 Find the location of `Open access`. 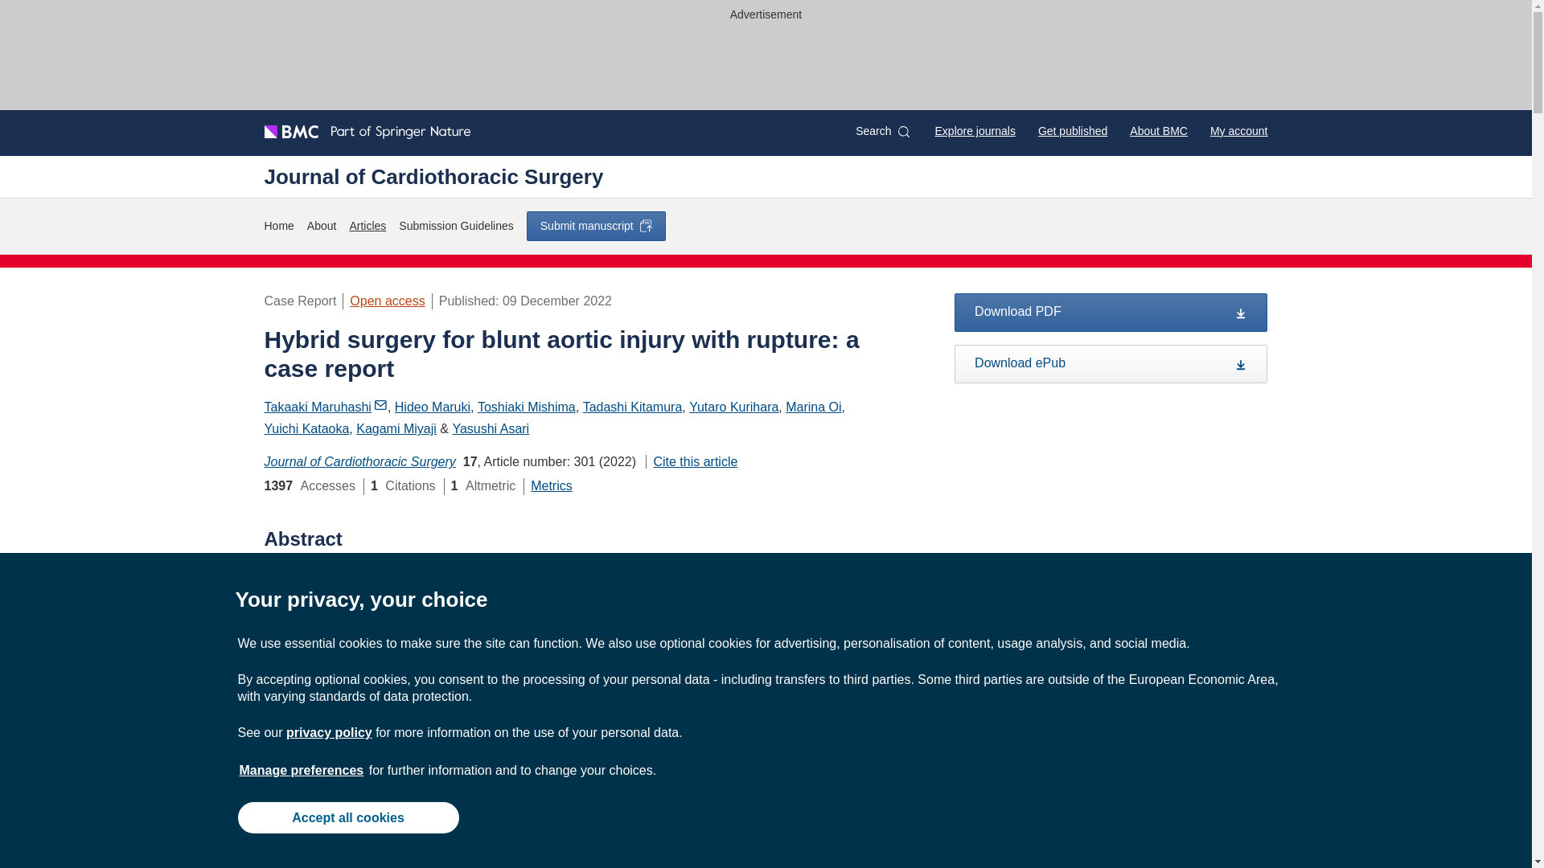

Open access is located at coordinates (388, 301).